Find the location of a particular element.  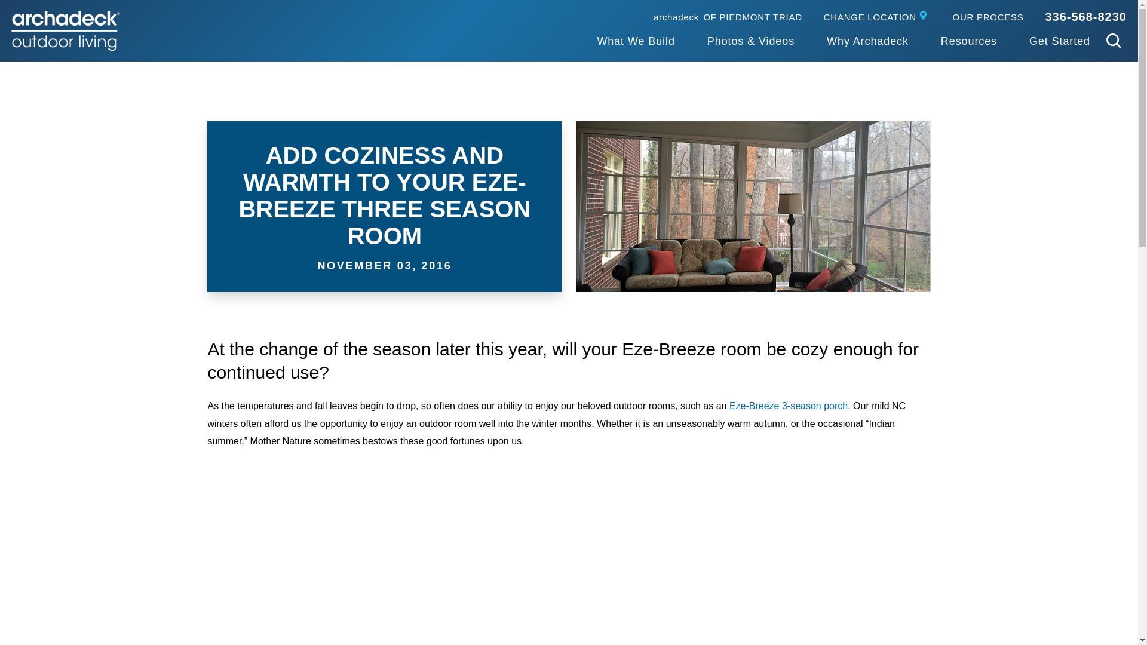

Why Archadeck is located at coordinates (867, 42).